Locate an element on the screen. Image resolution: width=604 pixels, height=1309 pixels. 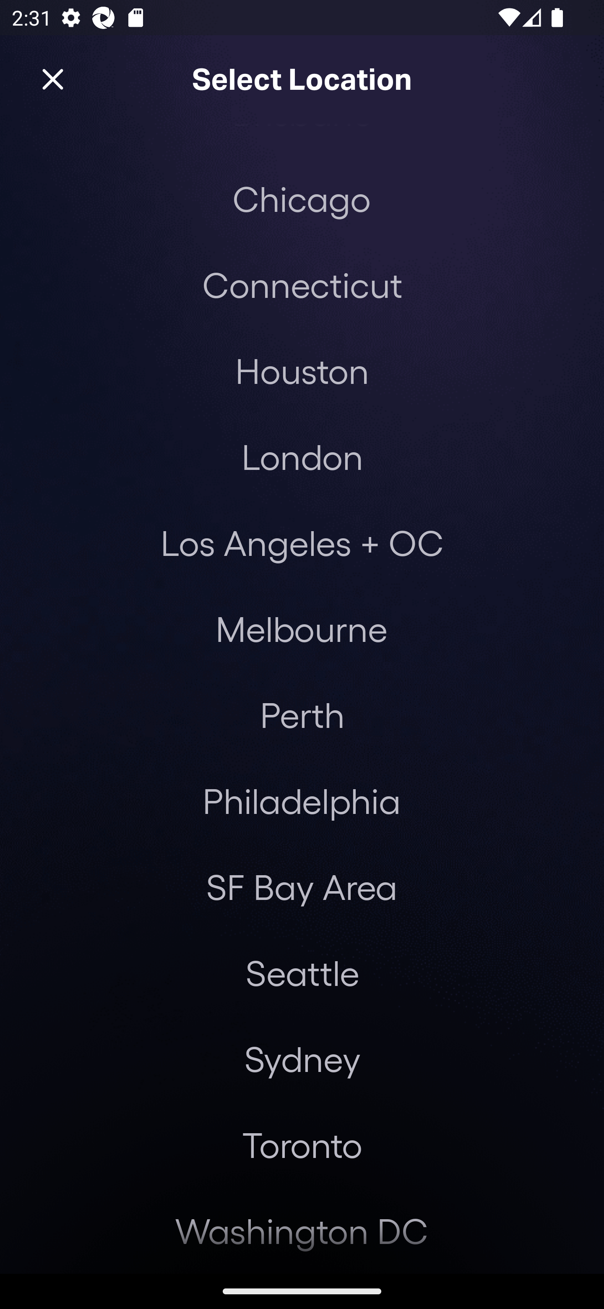
Philadelphia is located at coordinates (302, 801).